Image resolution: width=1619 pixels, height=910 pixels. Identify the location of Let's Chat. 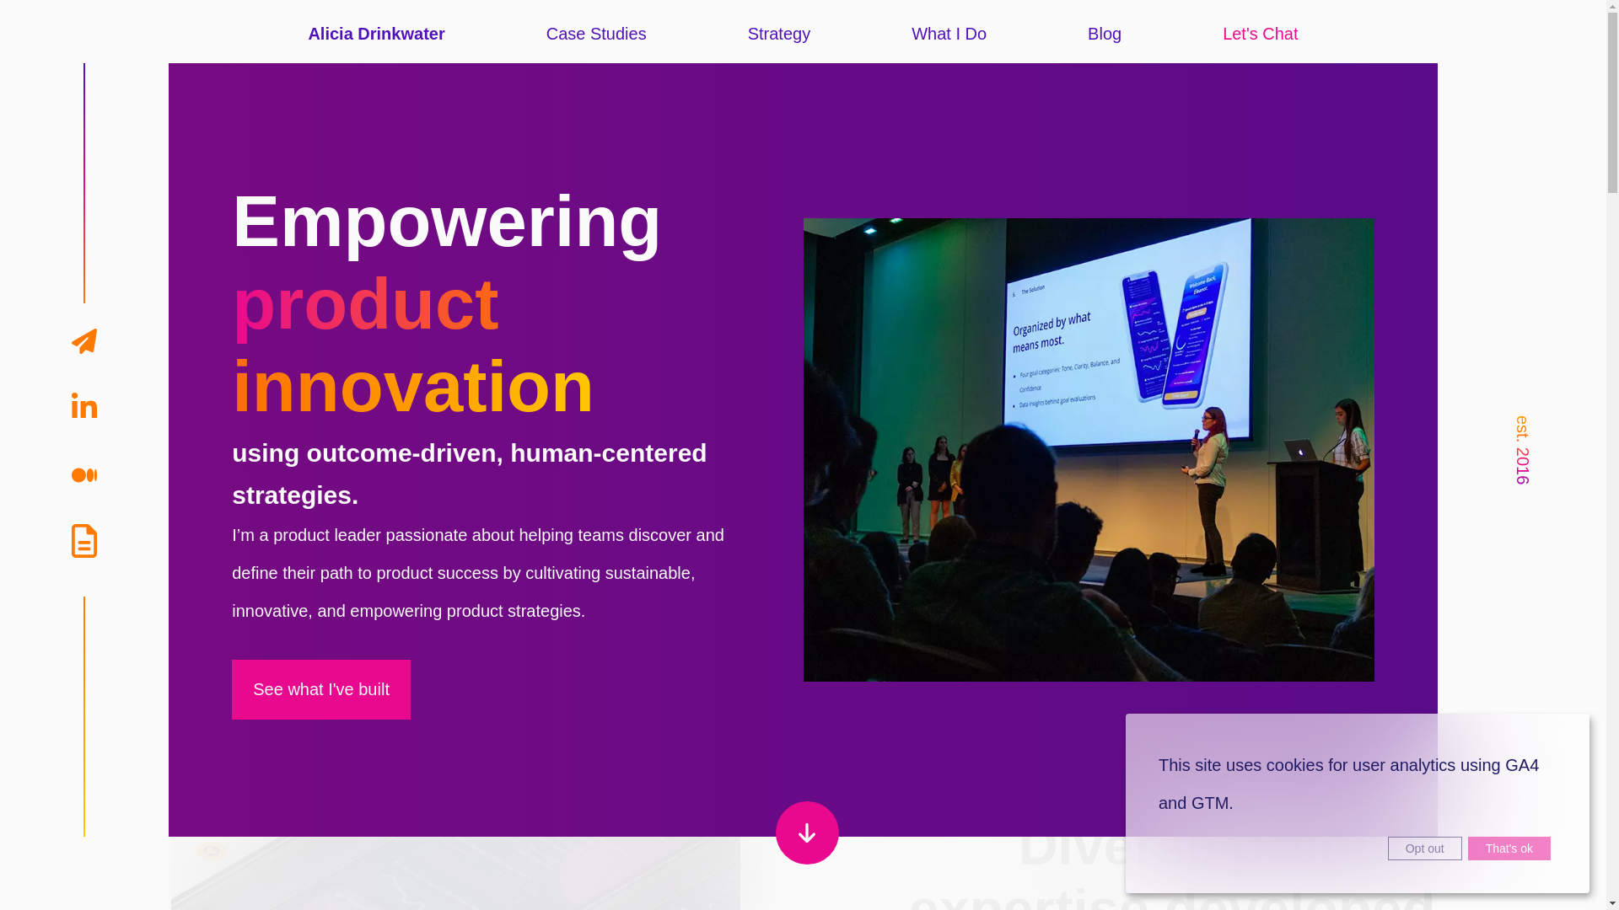
(1260, 34).